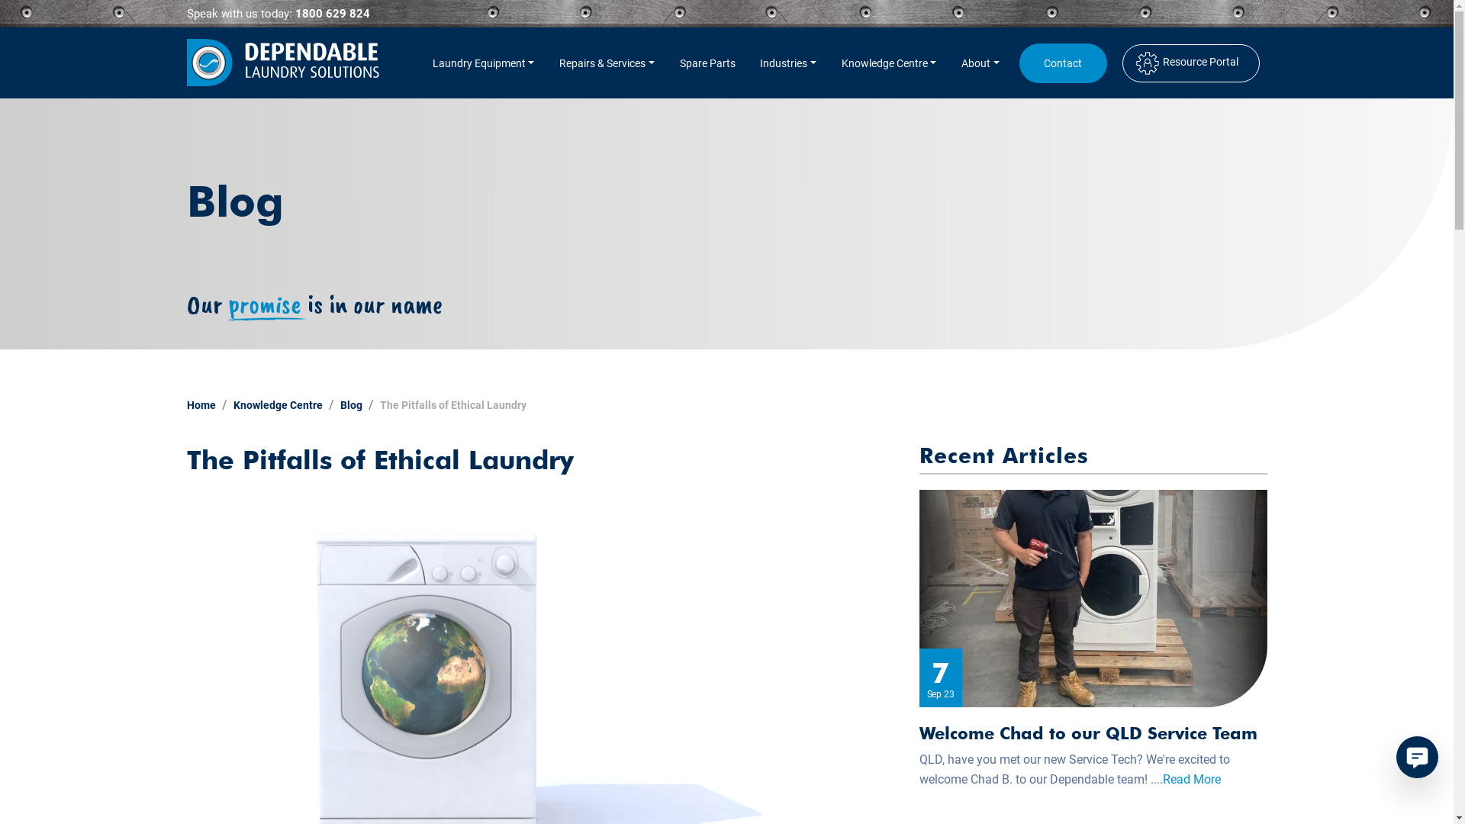 This screenshot has height=824, width=1465. What do you see at coordinates (332, 14) in the screenshot?
I see `1800 629 824` at bounding box center [332, 14].